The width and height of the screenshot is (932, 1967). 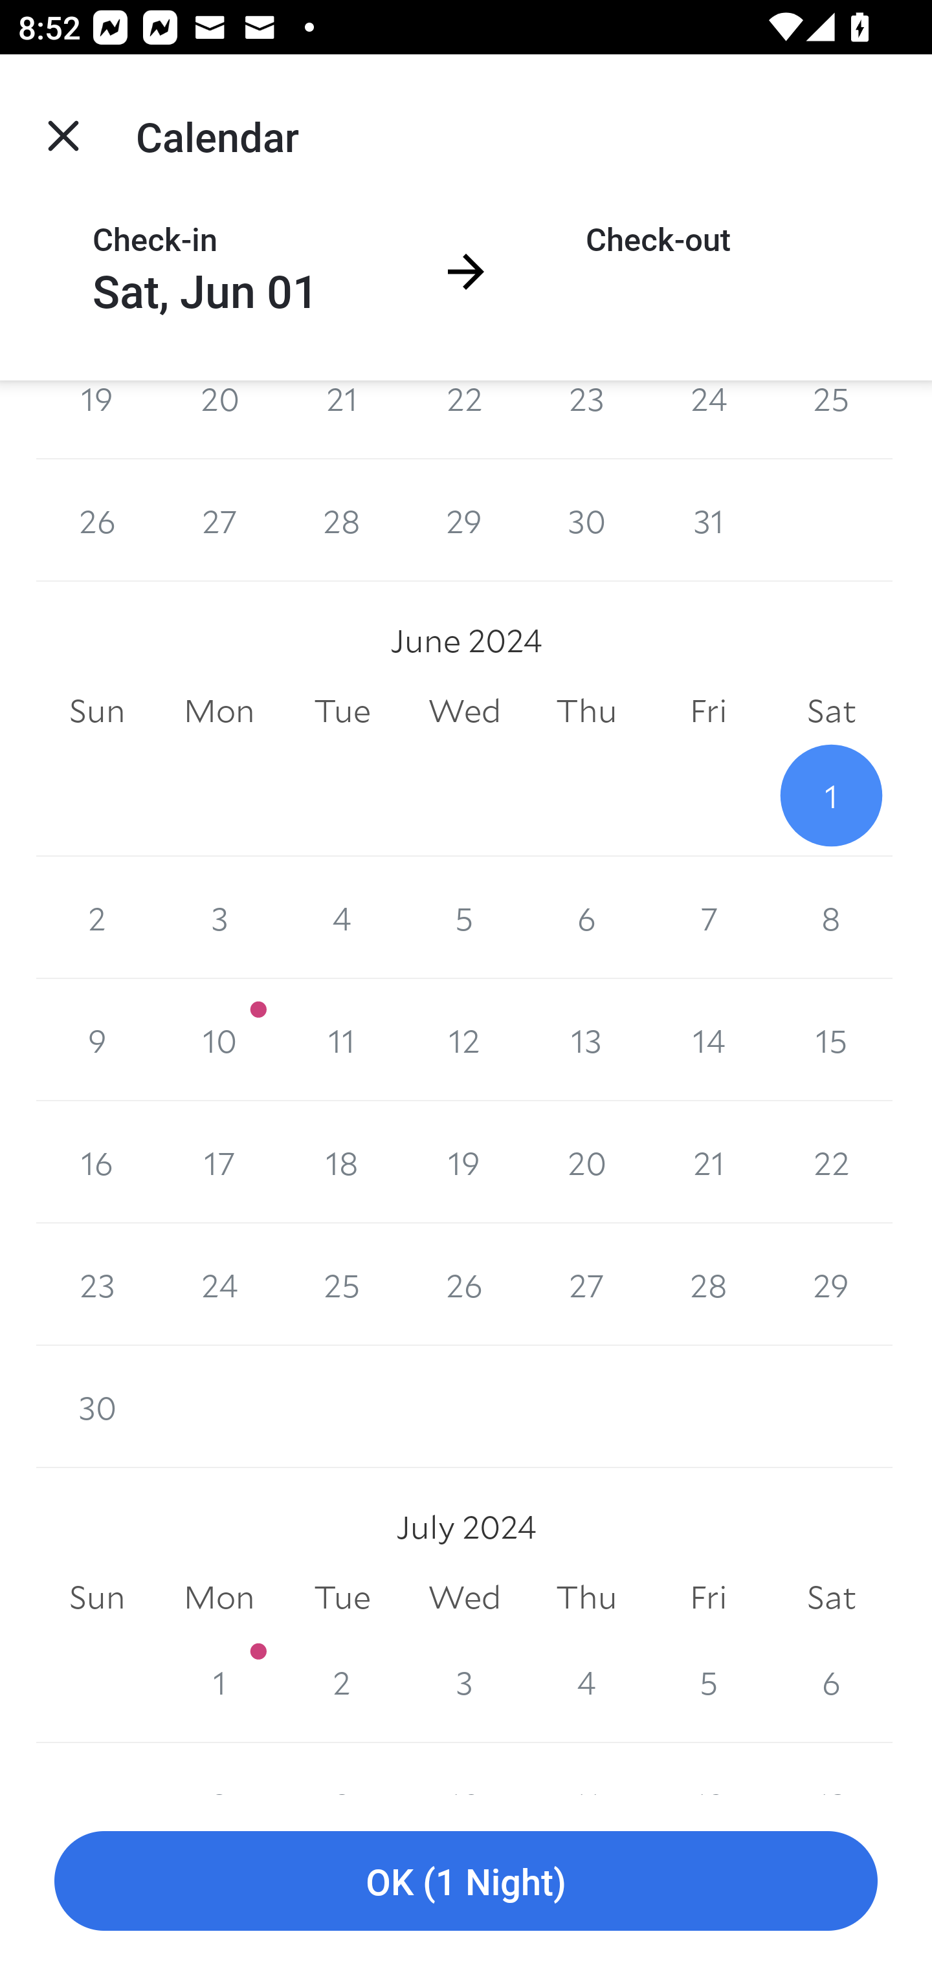 What do you see at coordinates (465, 1284) in the screenshot?
I see `26 26 June 2024` at bounding box center [465, 1284].